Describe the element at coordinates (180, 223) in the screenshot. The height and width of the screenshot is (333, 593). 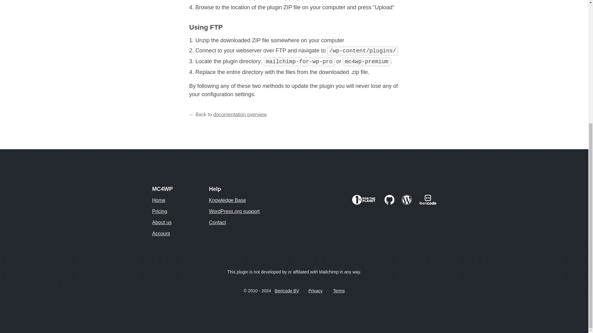
I see `About us` at that location.